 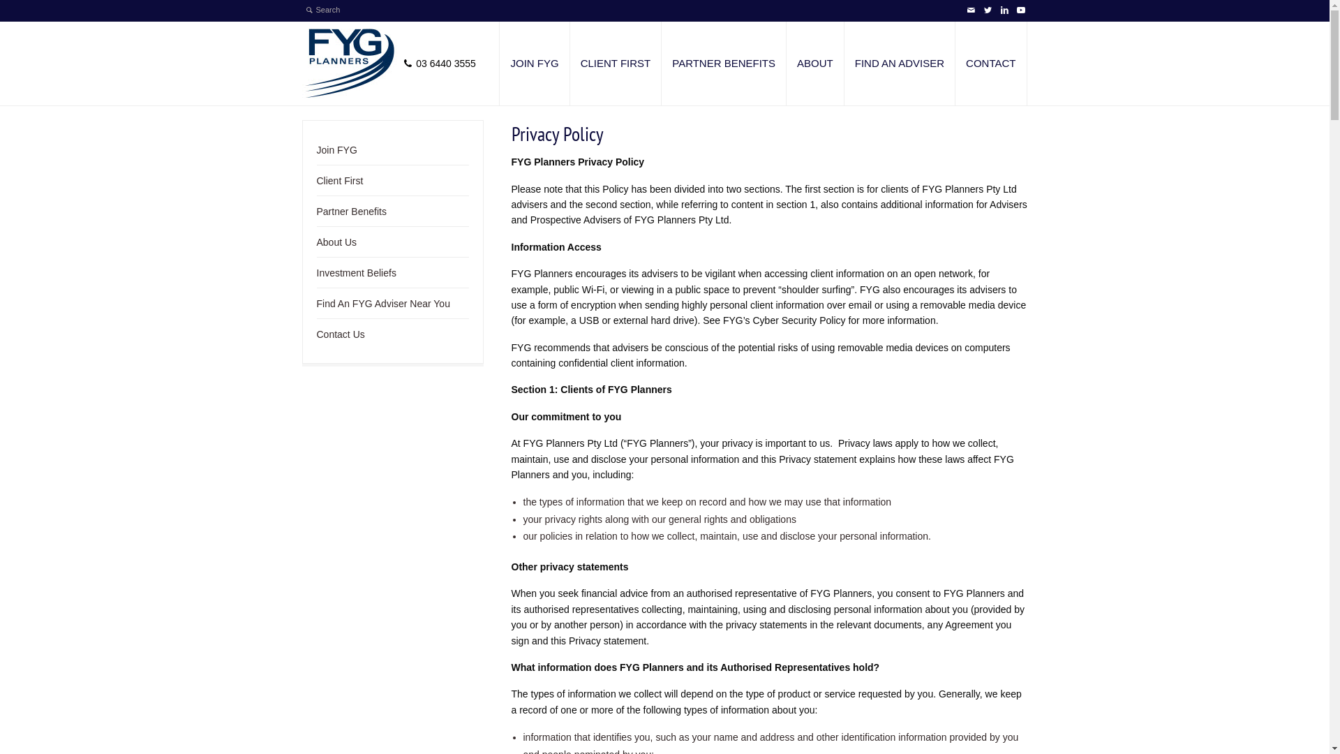 What do you see at coordinates (535, 64) in the screenshot?
I see `JOIN FYG` at bounding box center [535, 64].